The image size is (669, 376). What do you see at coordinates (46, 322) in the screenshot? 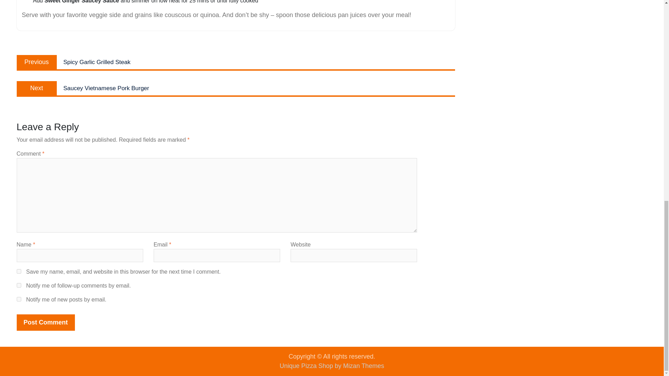
I see `subscribe` at bounding box center [46, 322].